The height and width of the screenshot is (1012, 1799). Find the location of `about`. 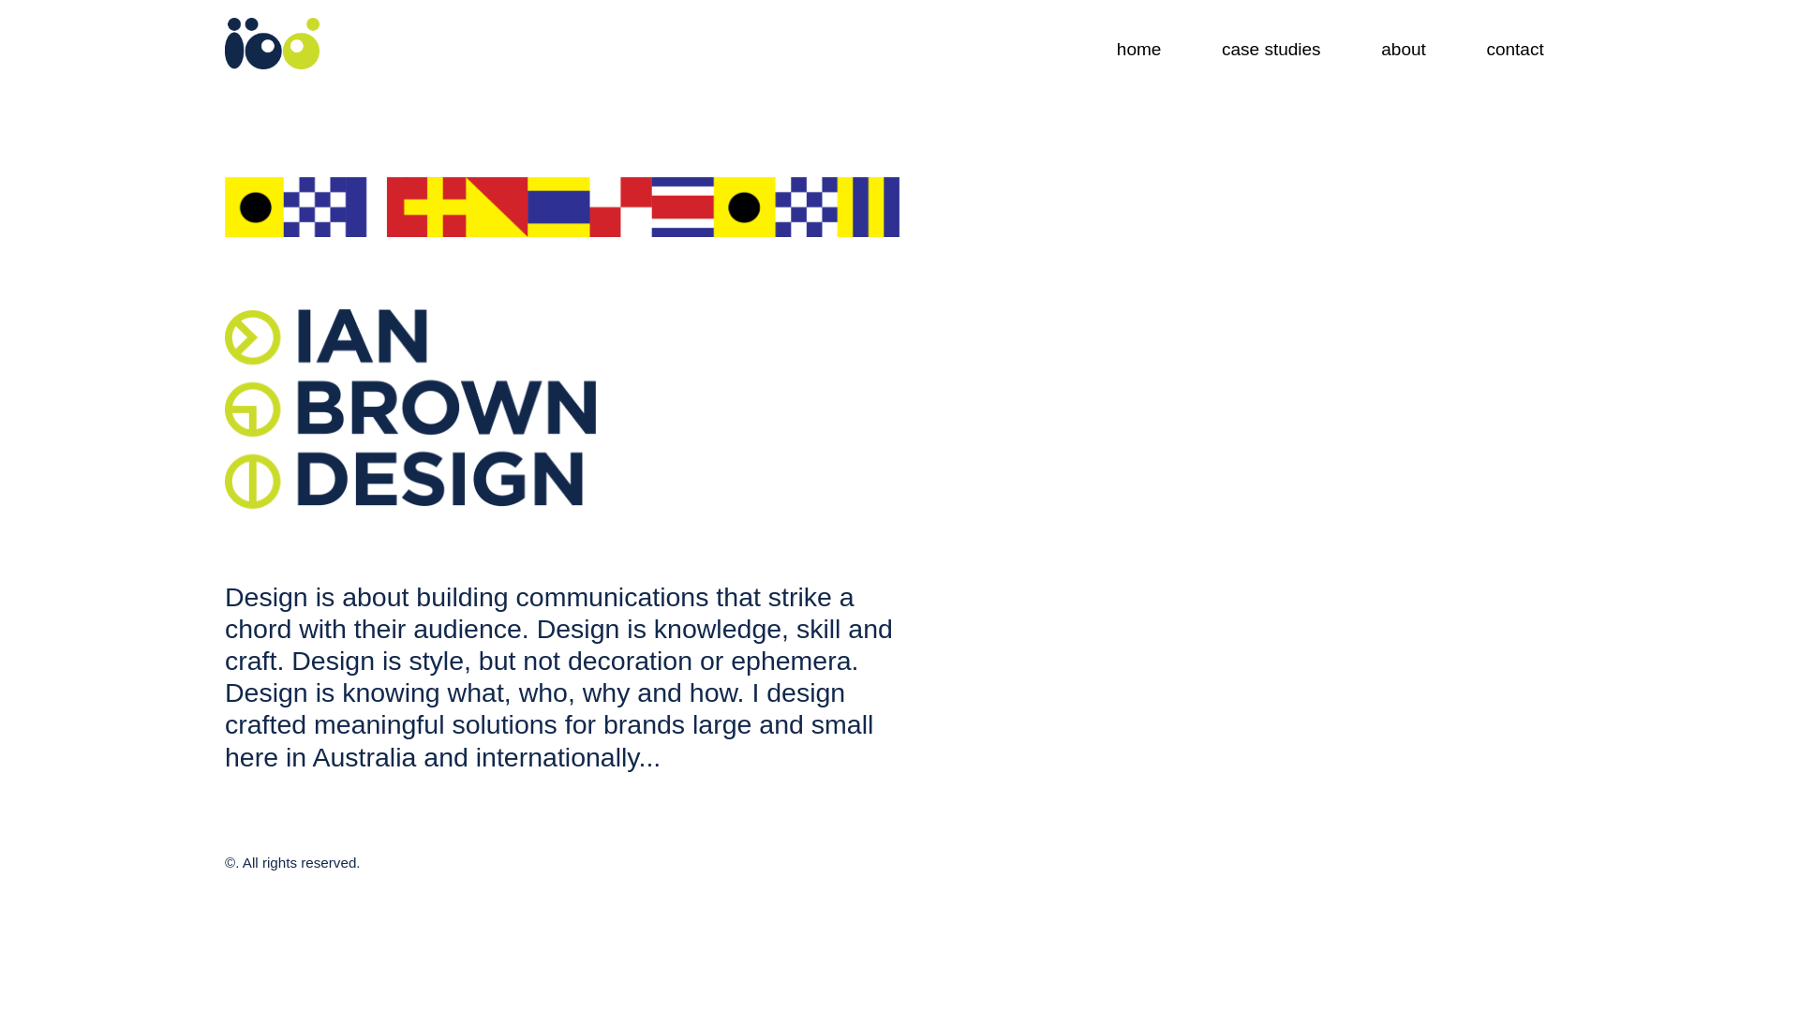

about is located at coordinates (1404, 49).